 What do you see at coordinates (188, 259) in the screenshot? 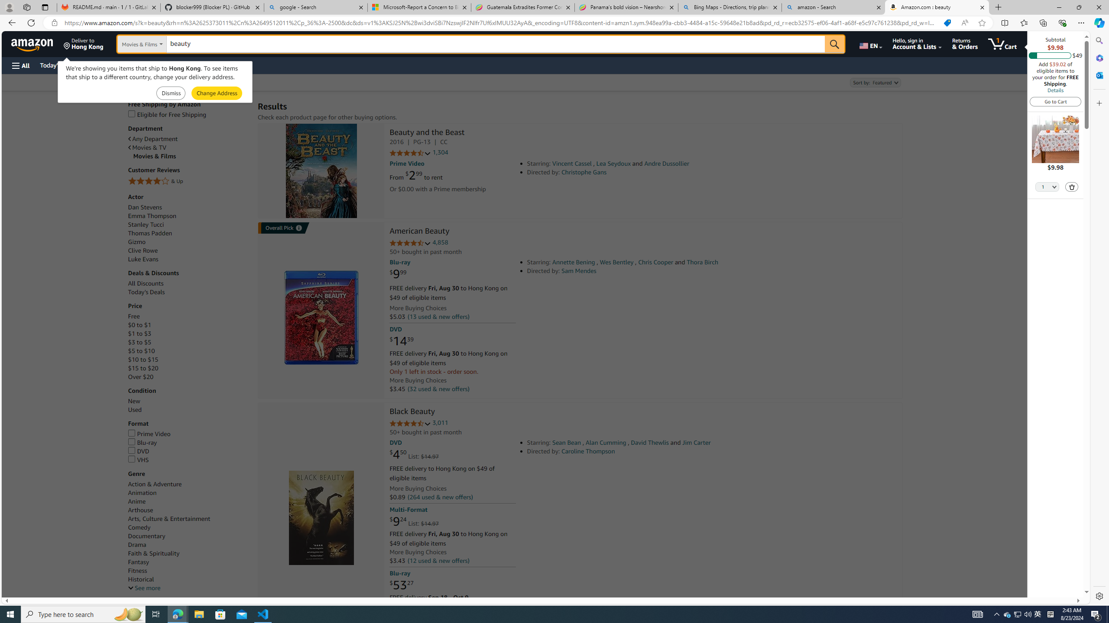
I see `Luke Evans` at bounding box center [188, 259].